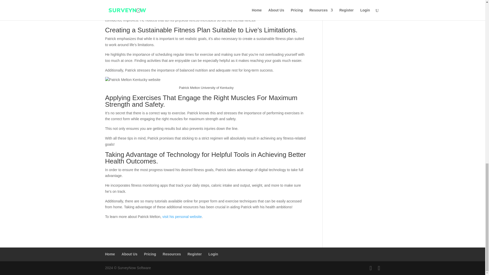  I want to click on Resources, so click(172, 254).